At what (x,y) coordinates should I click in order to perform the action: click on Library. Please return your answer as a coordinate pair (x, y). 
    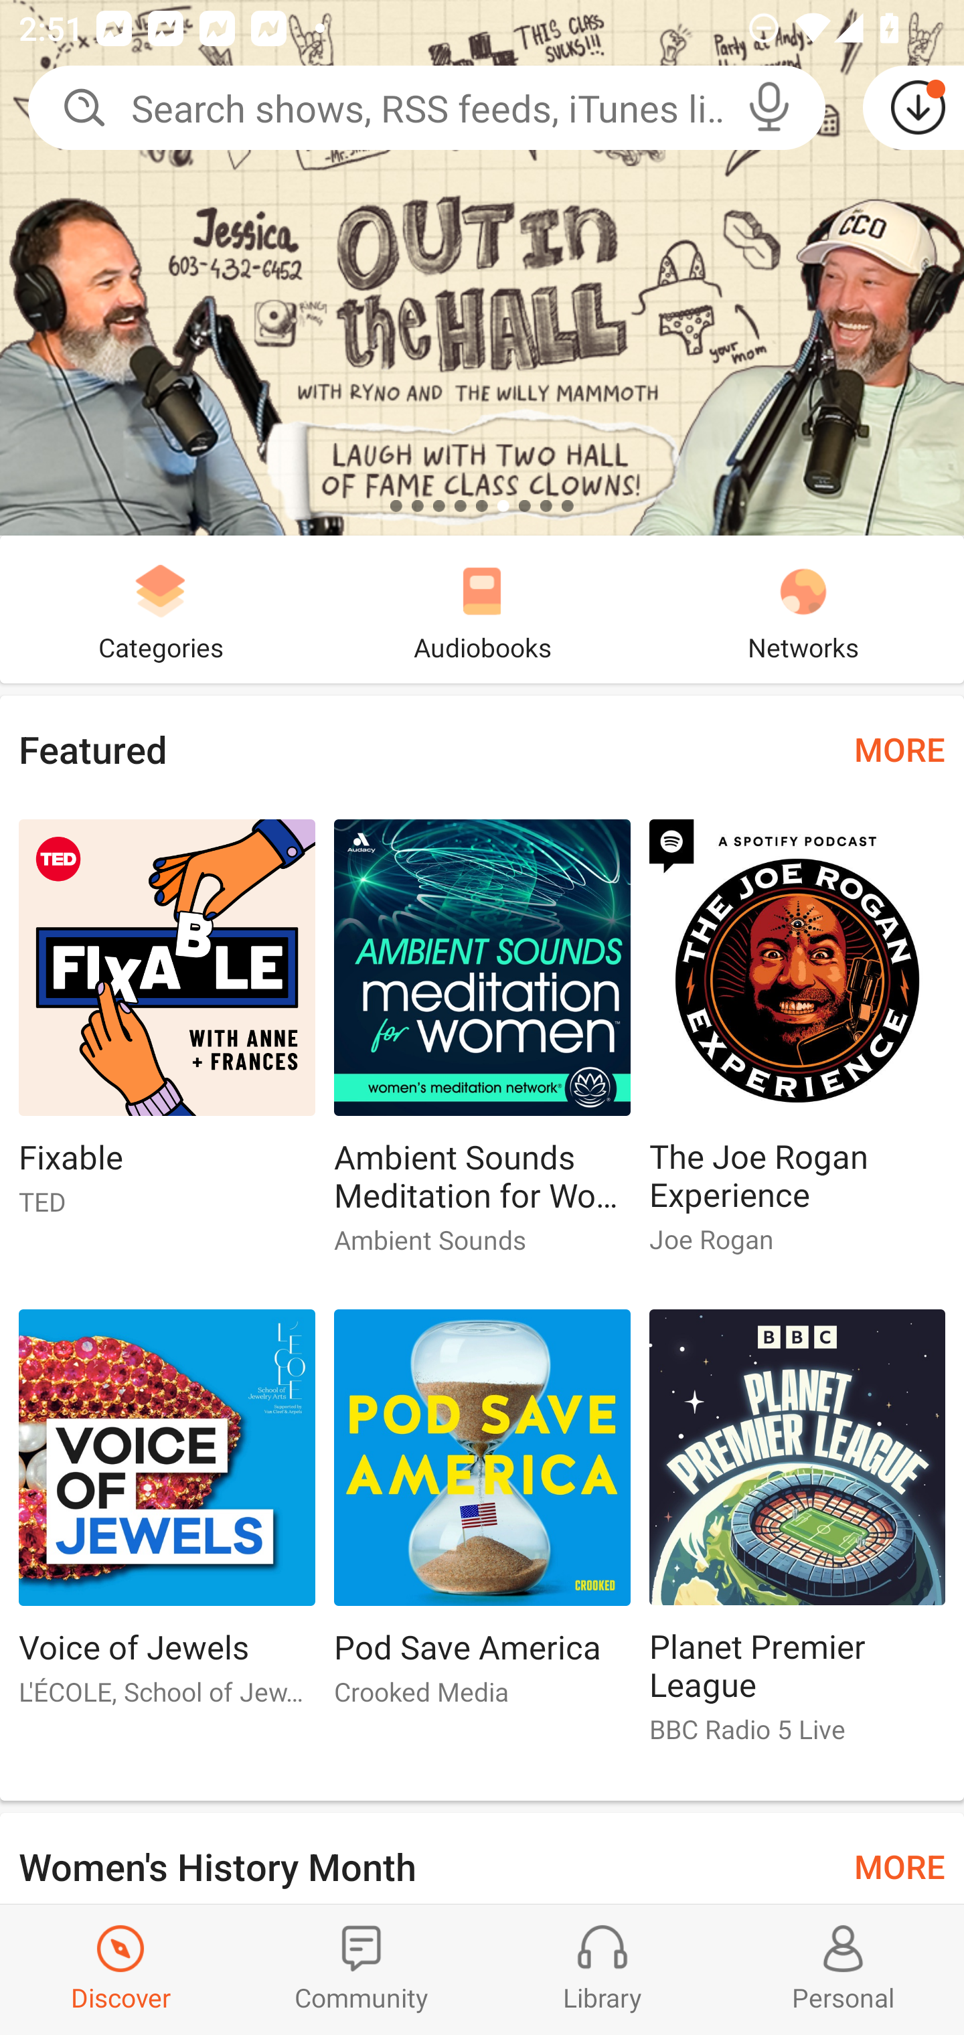
    Looking at the image, I should click on (602, 1969).